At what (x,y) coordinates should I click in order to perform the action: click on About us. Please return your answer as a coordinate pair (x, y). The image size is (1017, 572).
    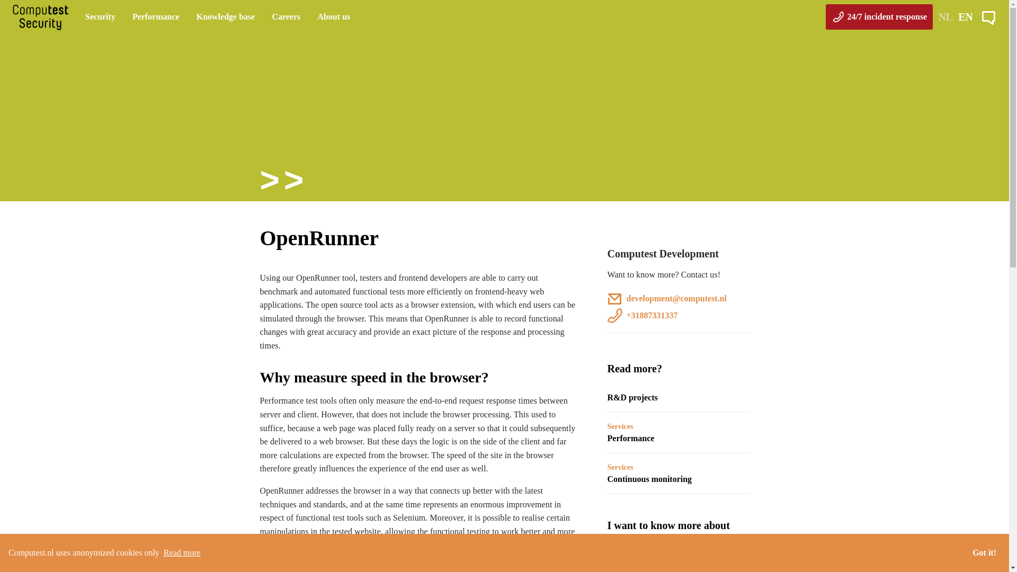
    Looking at the image, I should click on (334, 16).